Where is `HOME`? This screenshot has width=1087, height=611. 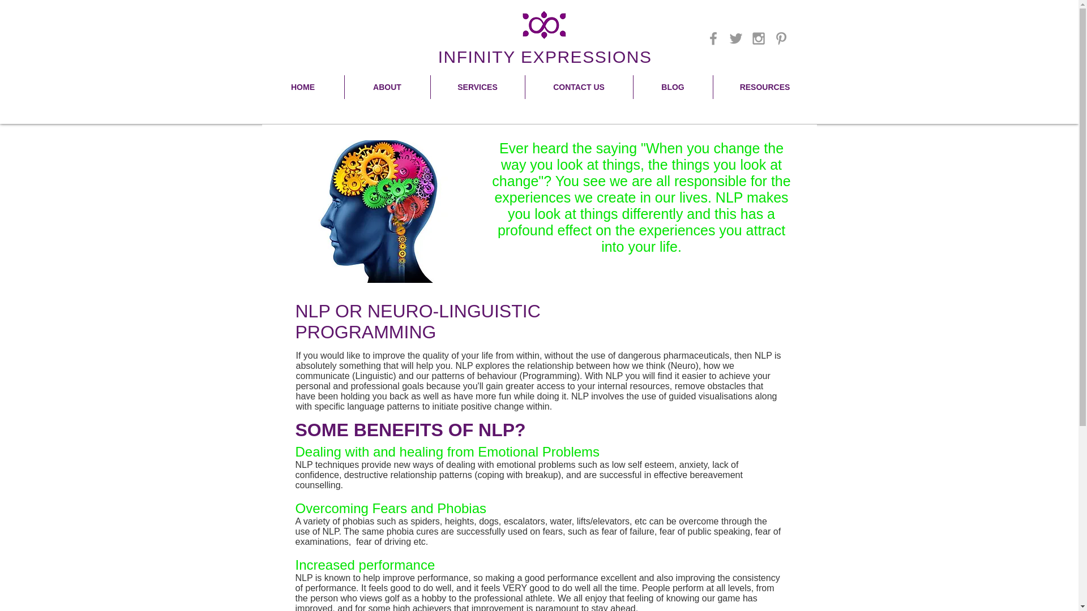
HOME is located at coordinates (302, 87).